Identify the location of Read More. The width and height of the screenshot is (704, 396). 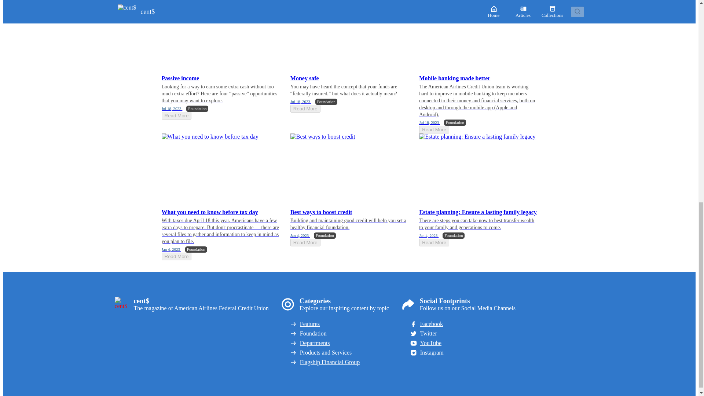
(176, 115).